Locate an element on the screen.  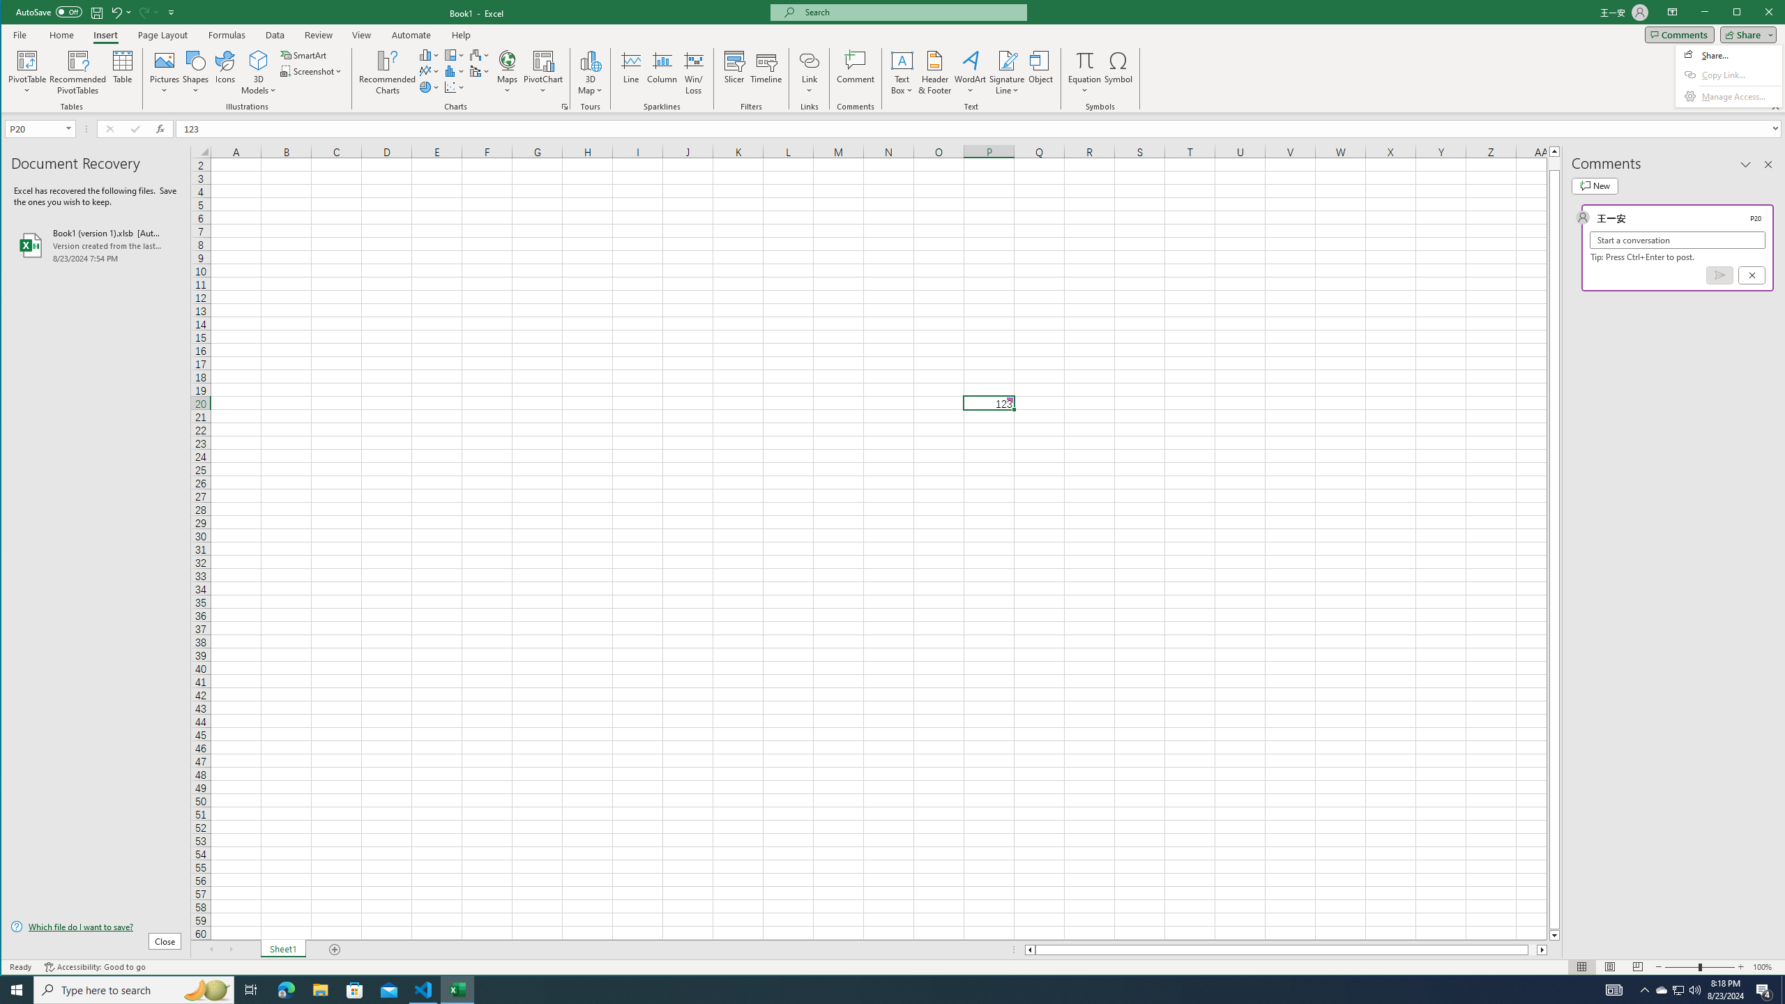
Task View is located at coordinates (251, 990).